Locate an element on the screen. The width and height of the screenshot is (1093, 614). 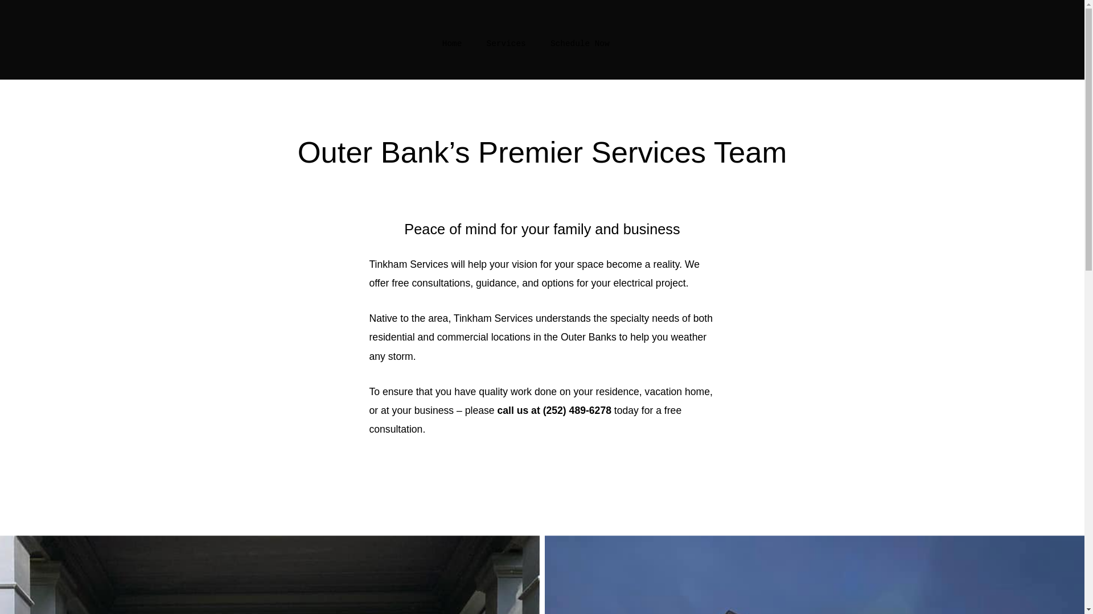
Schedule Now is located at coordinates (580, 43).